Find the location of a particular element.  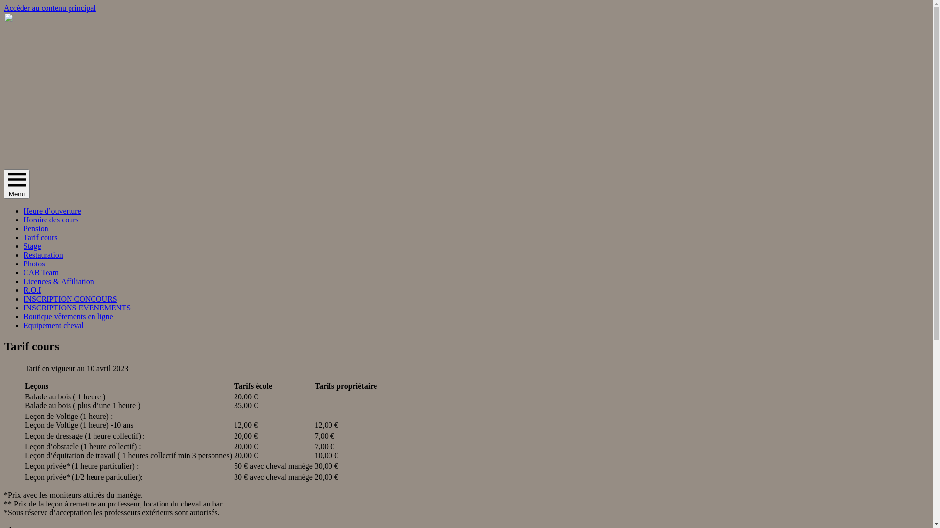

Stage is located at coordinates (32, 246).